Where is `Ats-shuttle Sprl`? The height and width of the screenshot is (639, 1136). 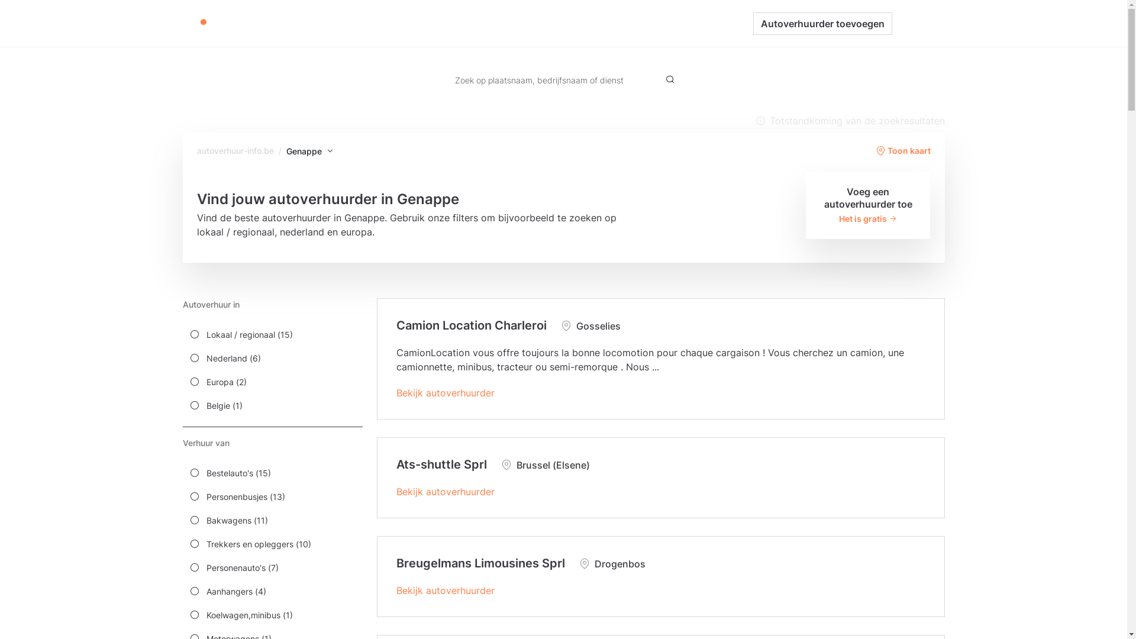
Ats-shuttle Sprl is located at coordinates (441, 464).